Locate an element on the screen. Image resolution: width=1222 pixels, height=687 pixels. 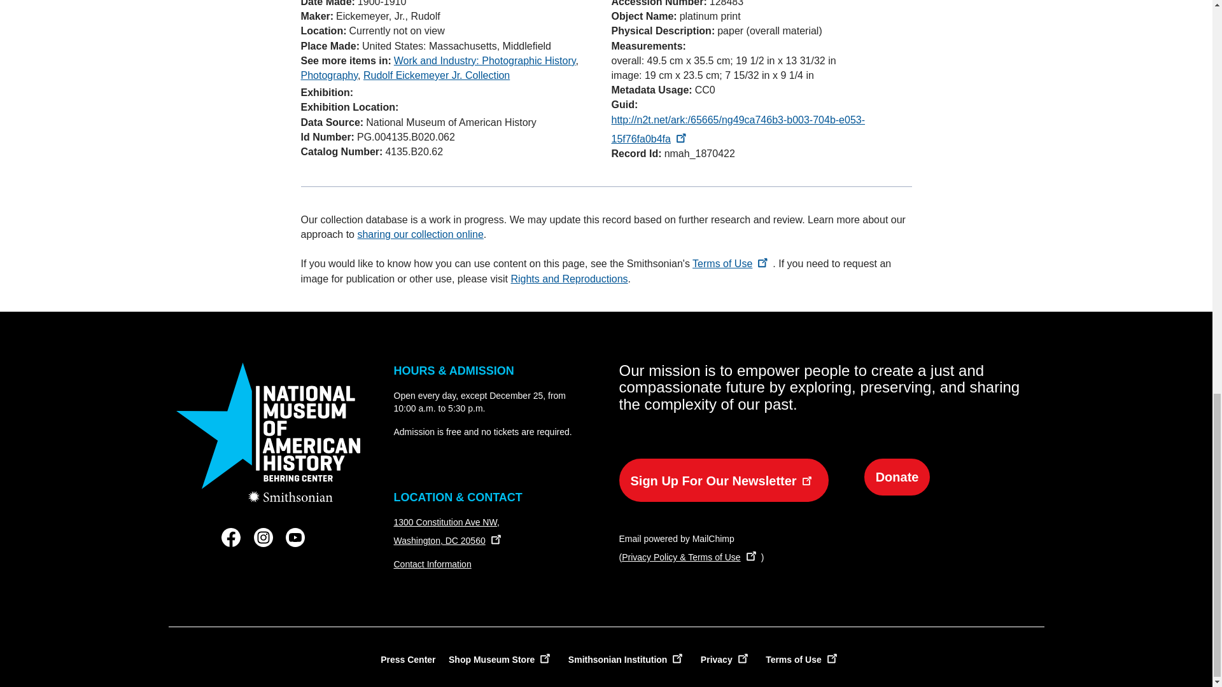
Photography is located at coordinates (329, 75).